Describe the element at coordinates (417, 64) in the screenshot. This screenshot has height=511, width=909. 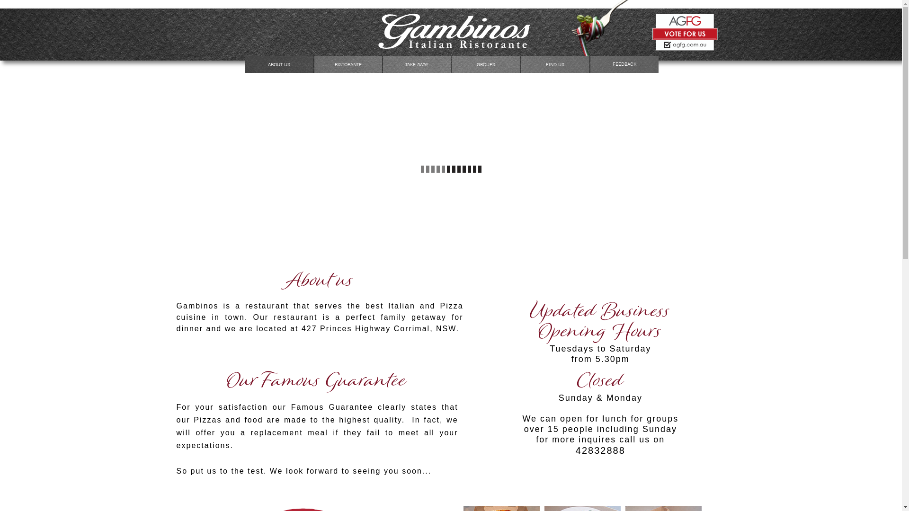
I see `TAKE AWAY` at that location.